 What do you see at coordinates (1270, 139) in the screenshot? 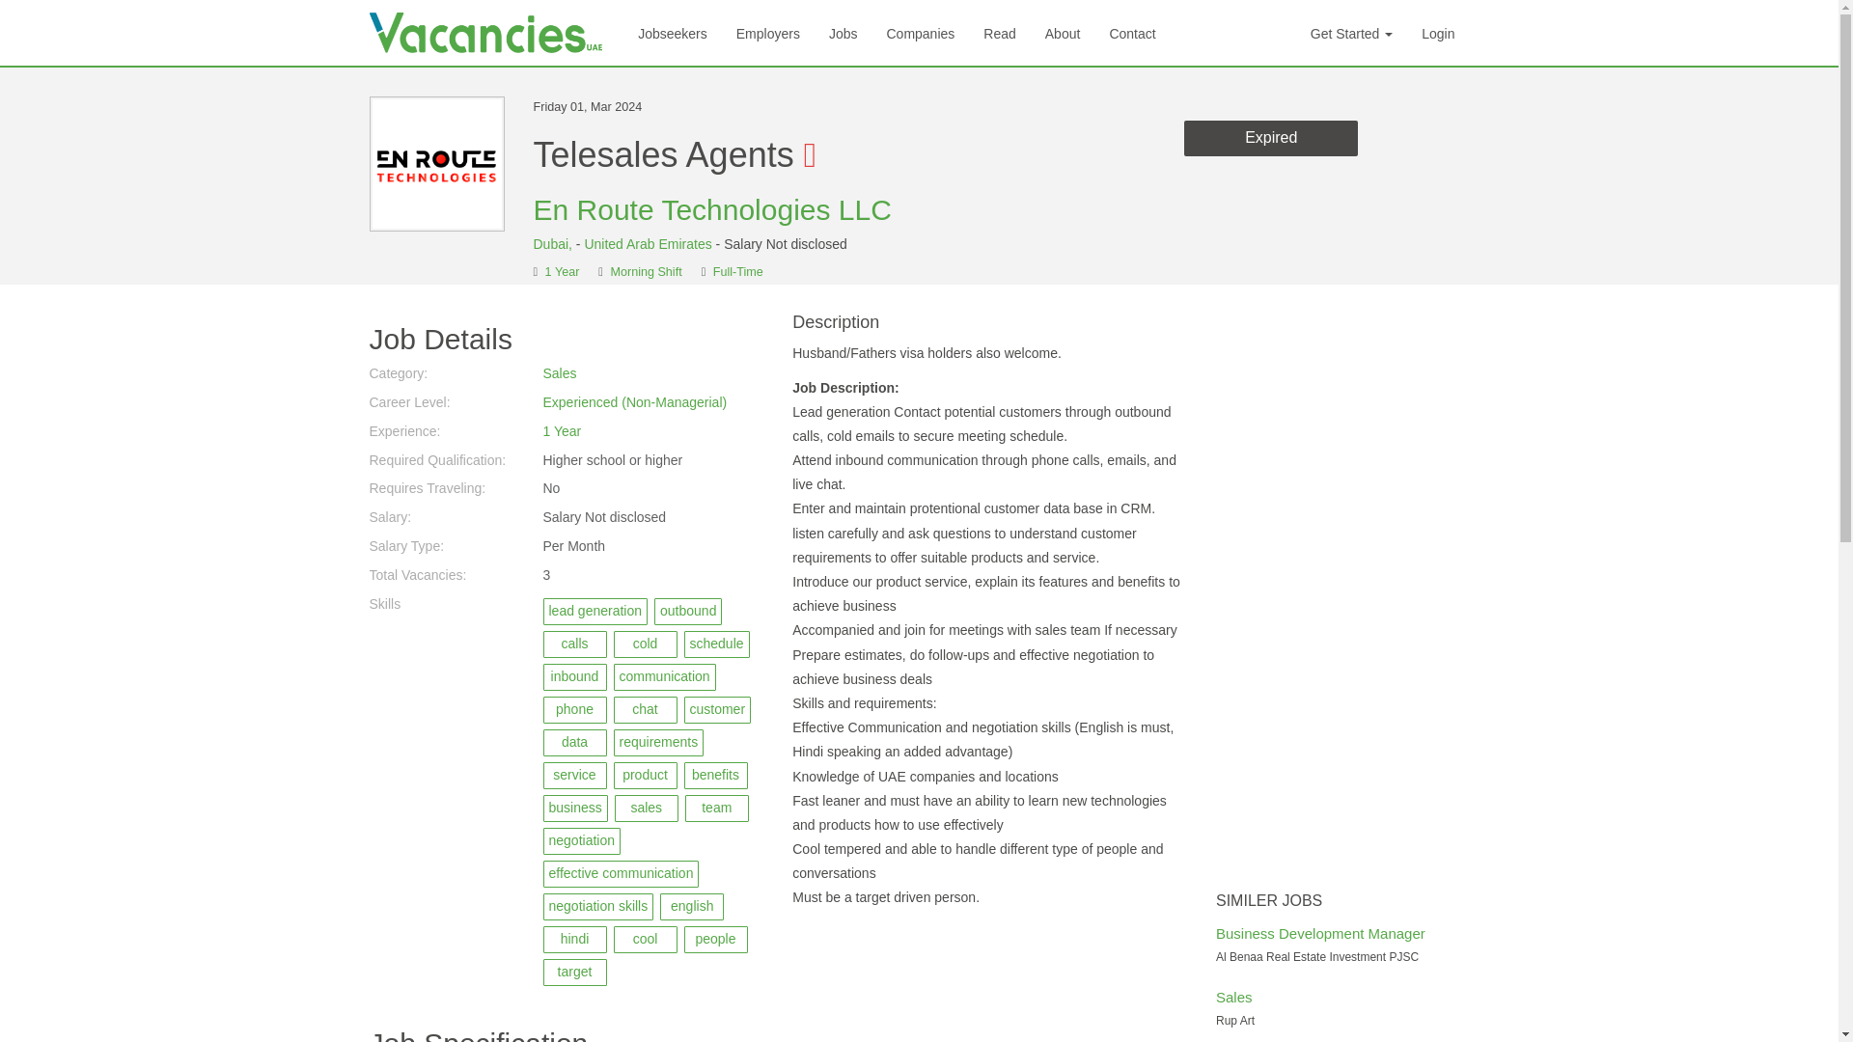
I see `Expired` at bounding box center [1270, 139].